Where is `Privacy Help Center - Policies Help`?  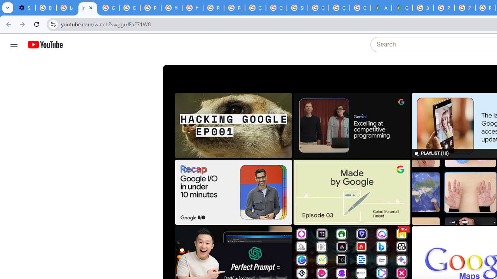 Privacy Help Center - Policies Help is located at coordinates (151, 8).